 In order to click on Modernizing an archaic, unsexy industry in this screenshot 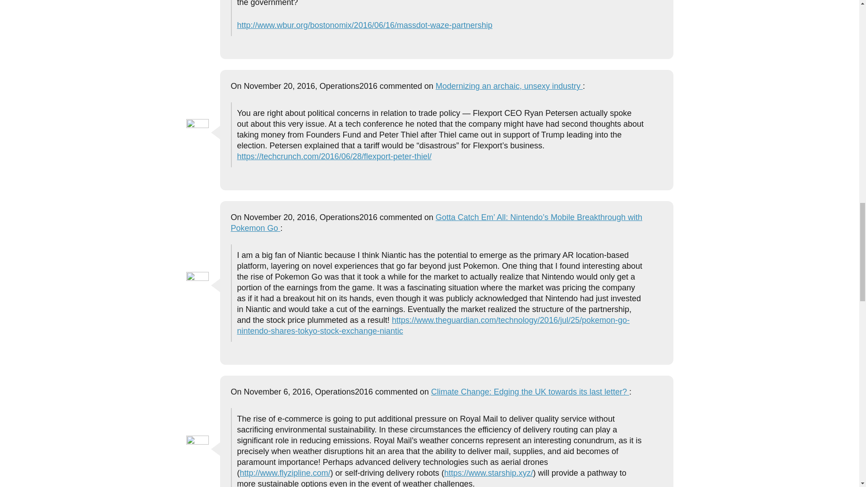, I will do `click(509, 86)`.